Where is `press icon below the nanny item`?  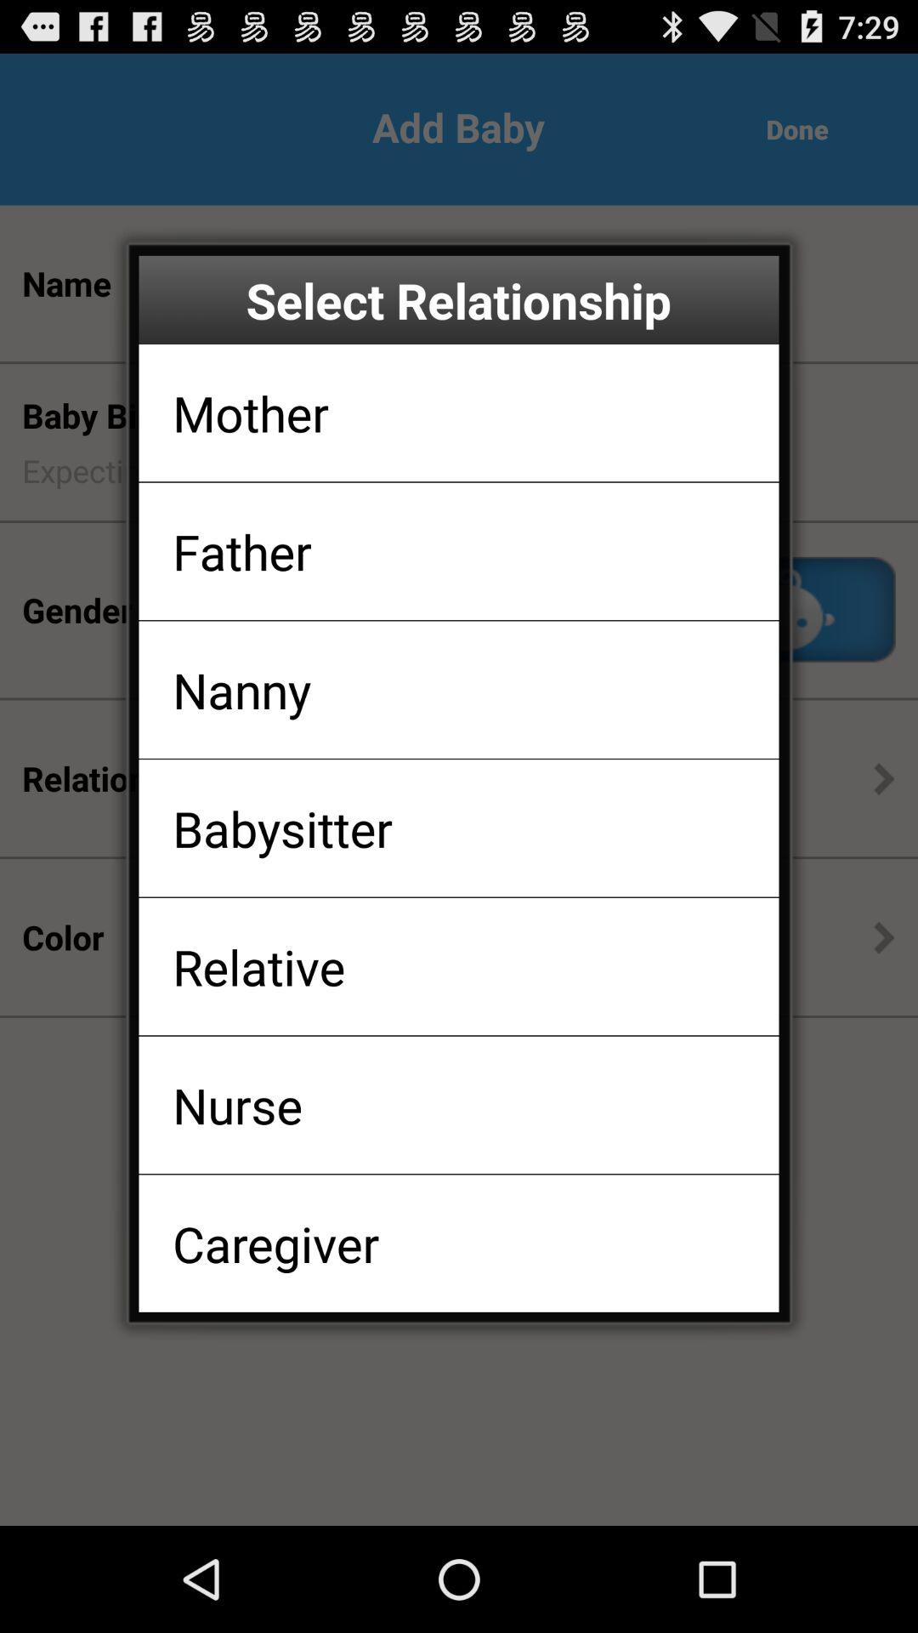
press icon below the nanny item is located at coordinates (282, 828).